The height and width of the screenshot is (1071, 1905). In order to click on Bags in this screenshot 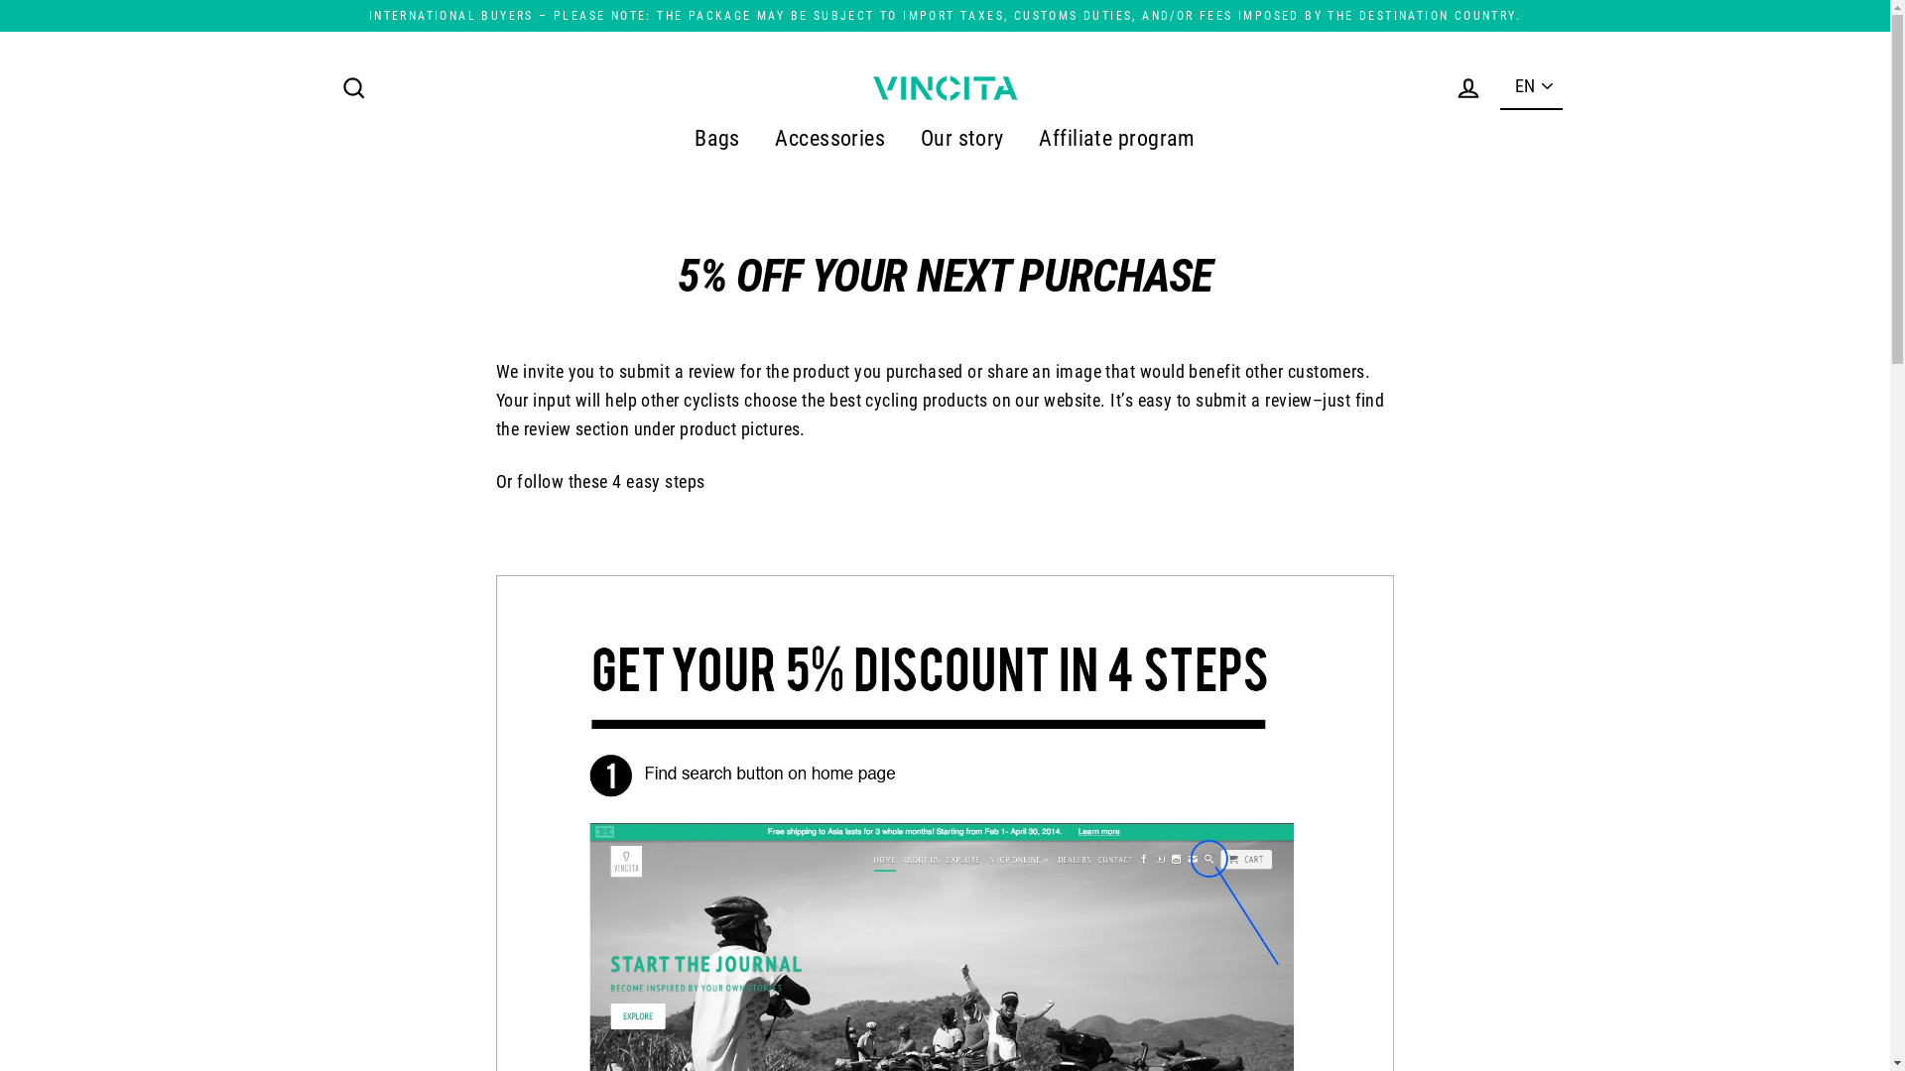, I will do `click(717, 139)`.